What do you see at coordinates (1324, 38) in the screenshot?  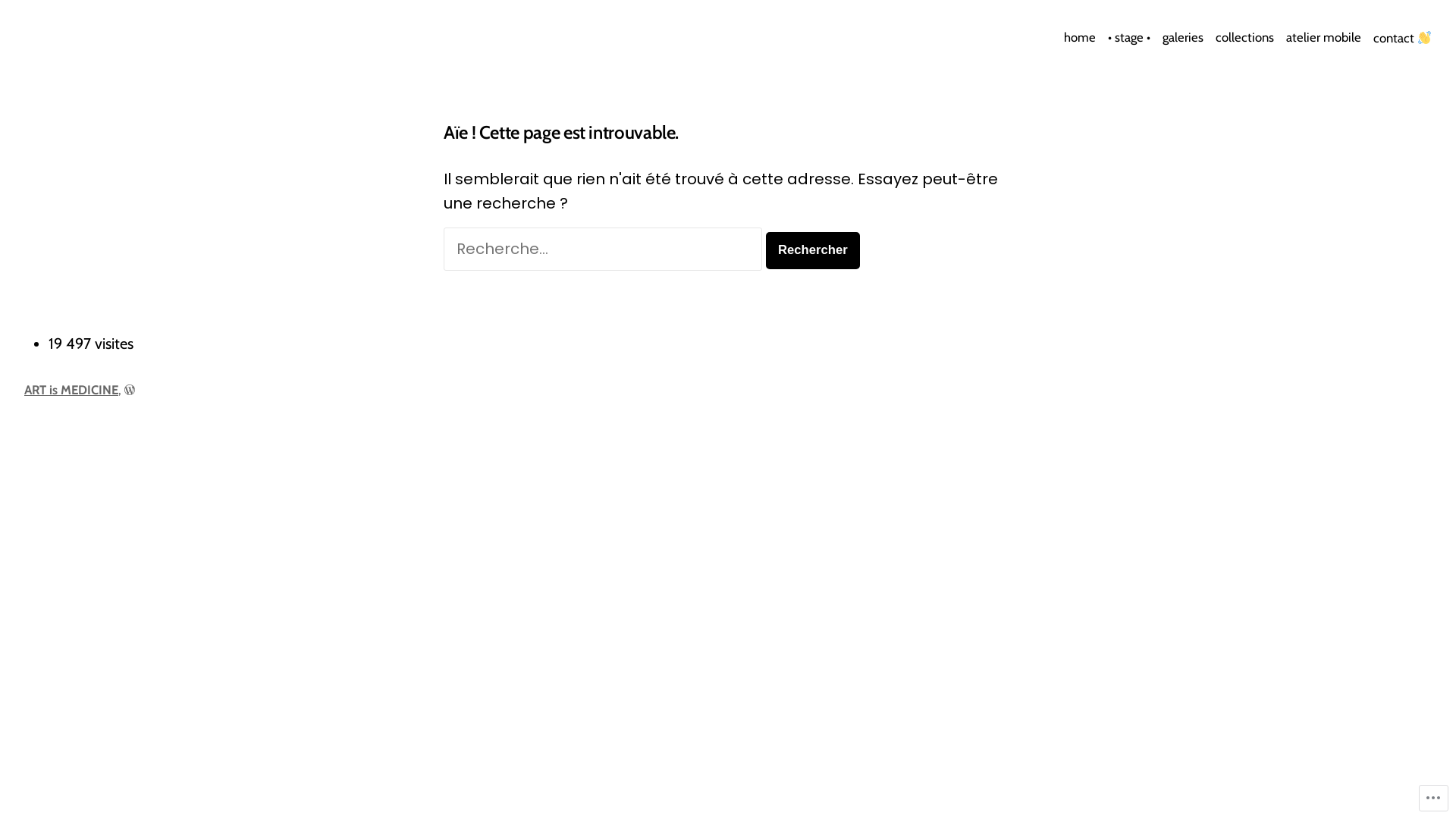 I see `atelier mobile` at bounding box center [1324, 38].